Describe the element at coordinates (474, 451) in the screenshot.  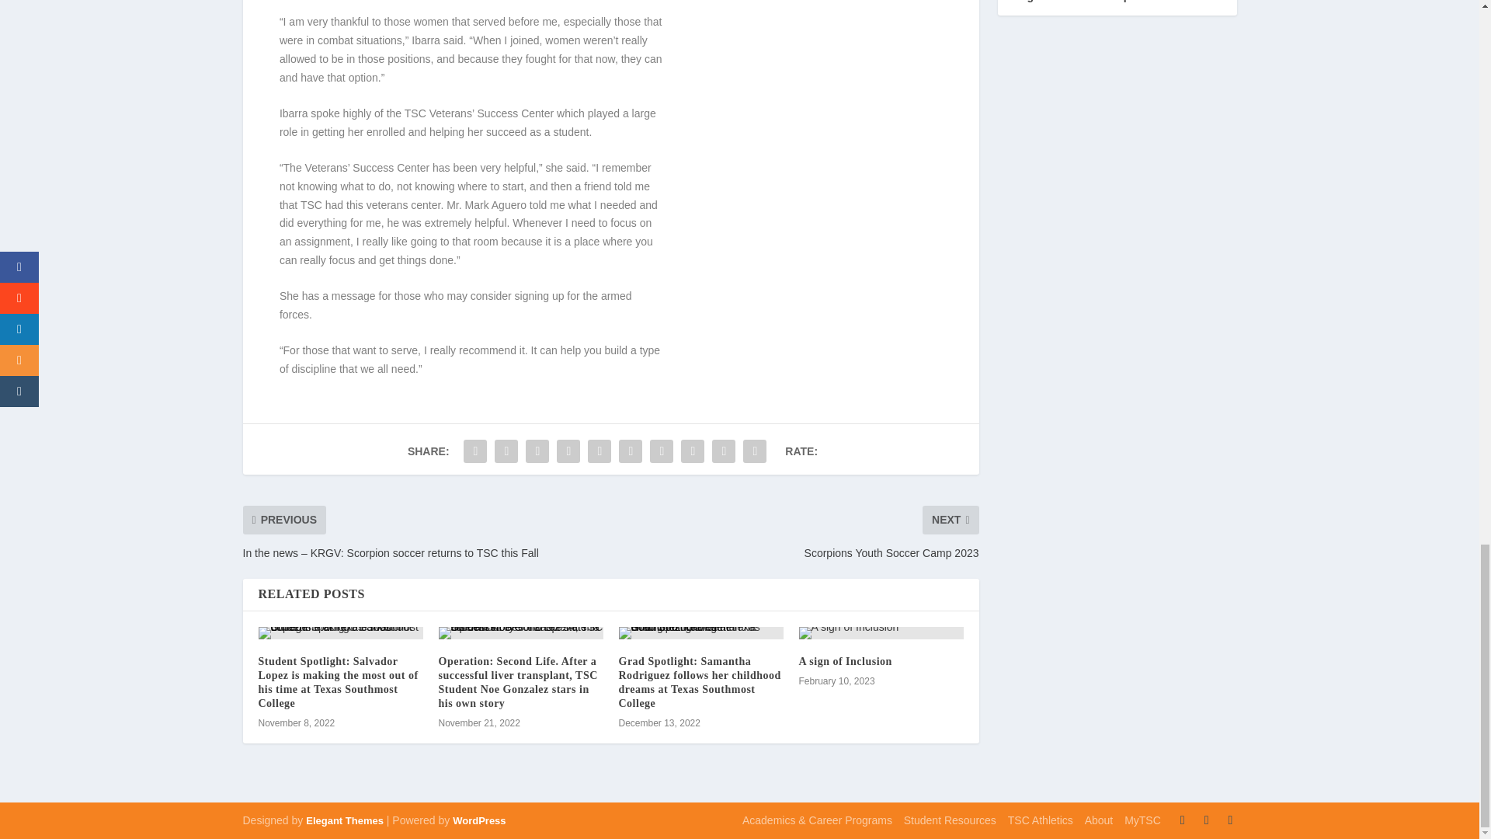
I see `Share "Scorpion Veteran Spotlight: Dora Ibarra" via Facebook` at that location.